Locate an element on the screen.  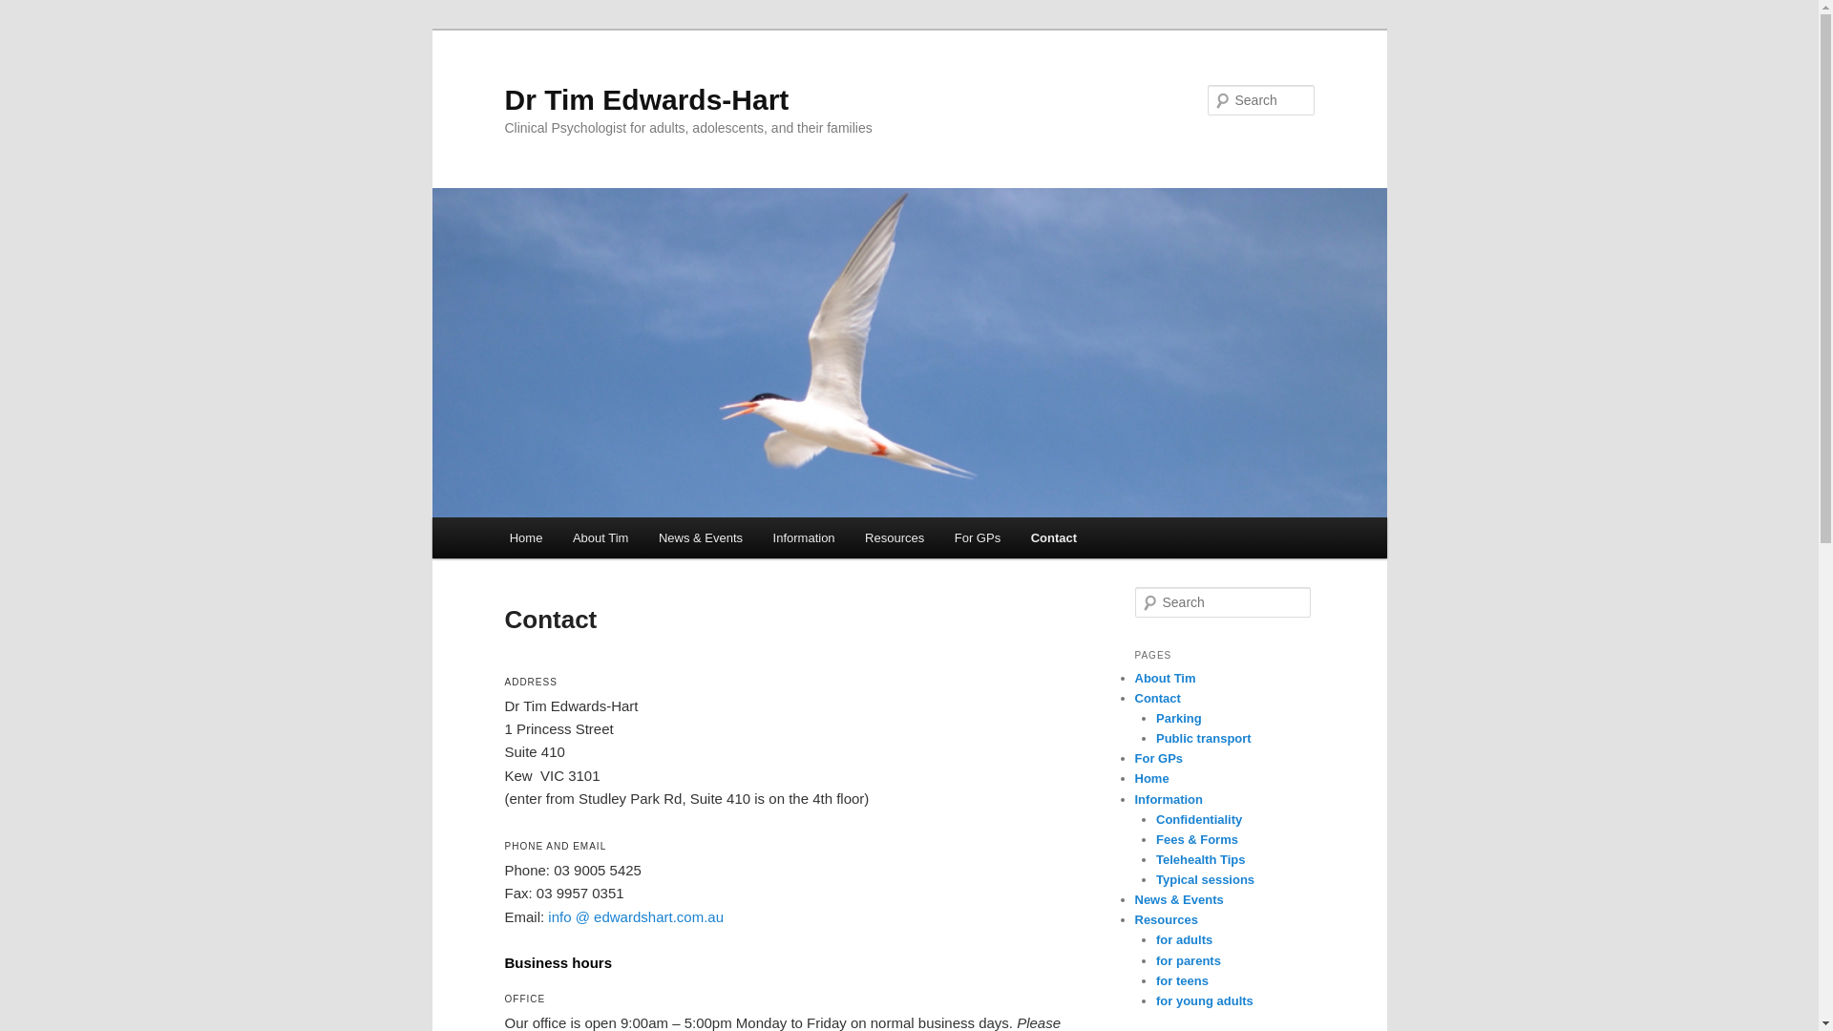
for adults is located at coordinates (1184, 939).